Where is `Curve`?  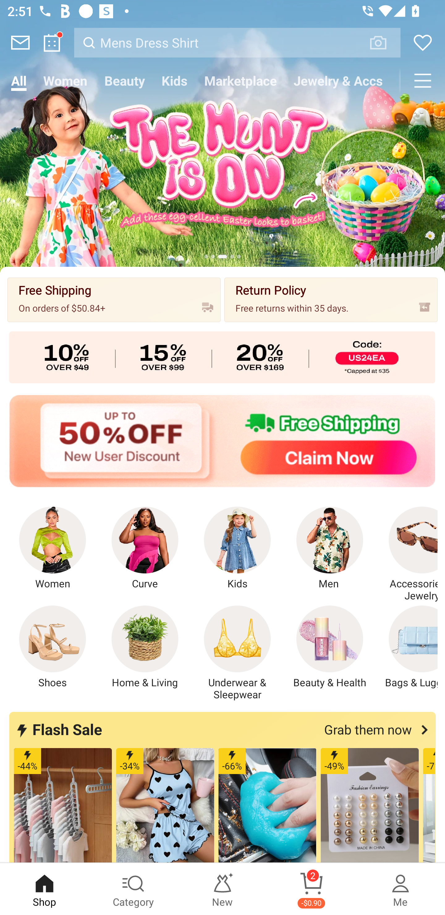
Curve is located at coordinates (145, 548).